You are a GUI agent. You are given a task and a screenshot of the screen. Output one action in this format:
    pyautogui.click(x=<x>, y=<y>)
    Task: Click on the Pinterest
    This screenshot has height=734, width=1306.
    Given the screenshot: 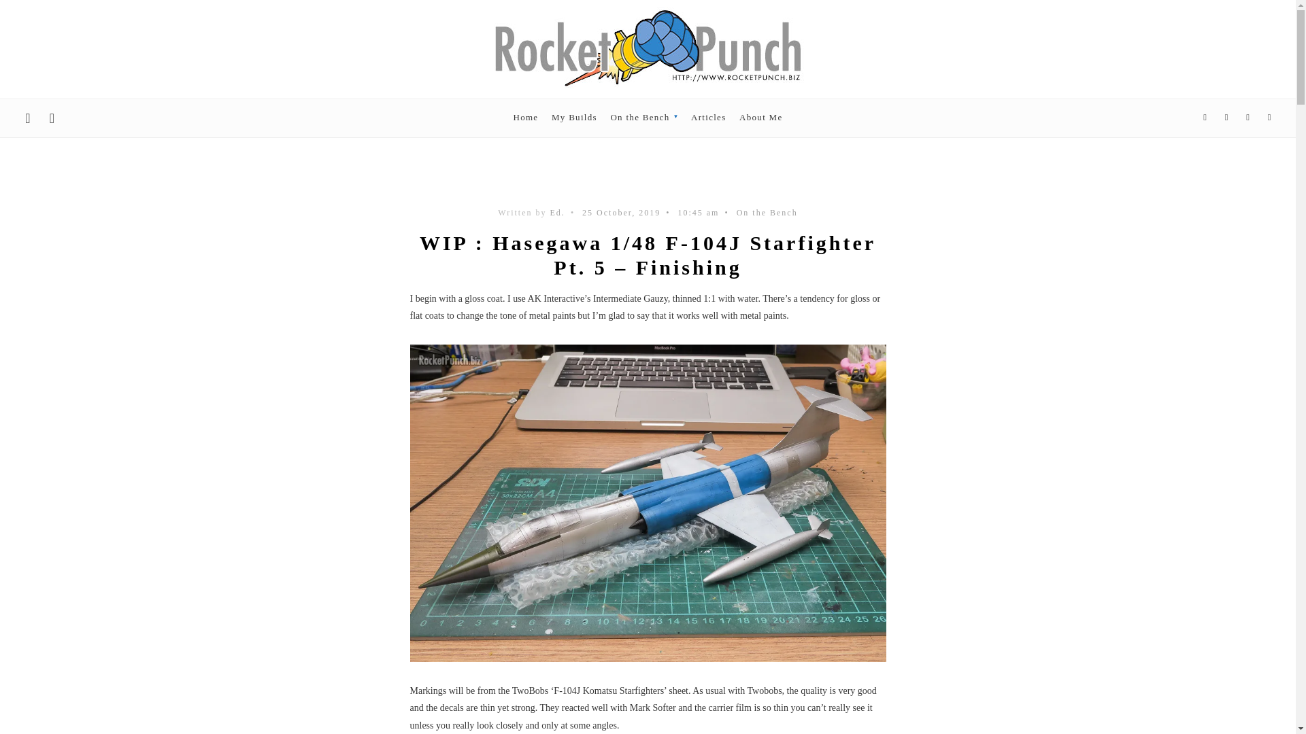 What is the action you would take?
    pyautogui.click(x=1269, y=118)
    